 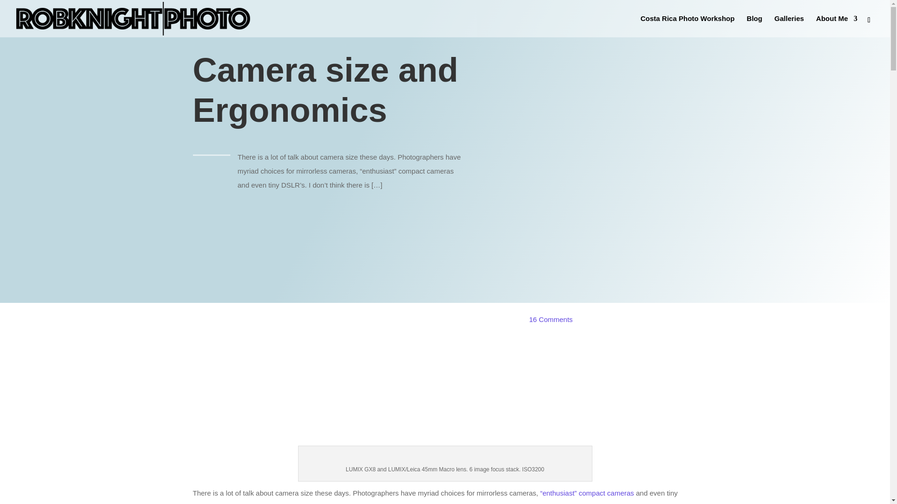 I want to click on 16 Comments, so click(x=550, y=319).